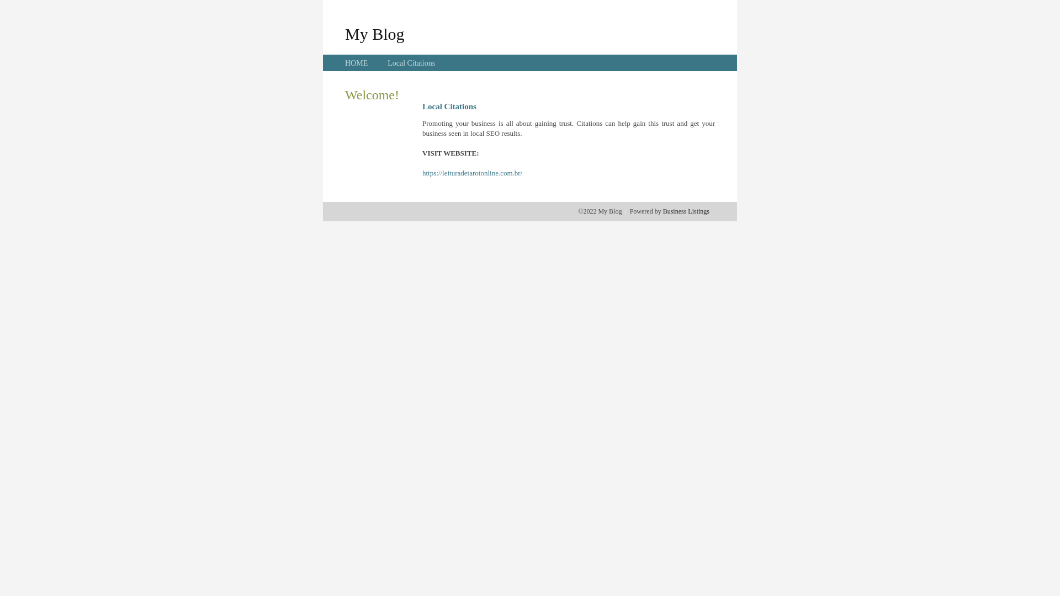 The image size is (1060, 596). Describe the element at coordinates (357, 63) in the screenshot. I see `HOME` at that location.